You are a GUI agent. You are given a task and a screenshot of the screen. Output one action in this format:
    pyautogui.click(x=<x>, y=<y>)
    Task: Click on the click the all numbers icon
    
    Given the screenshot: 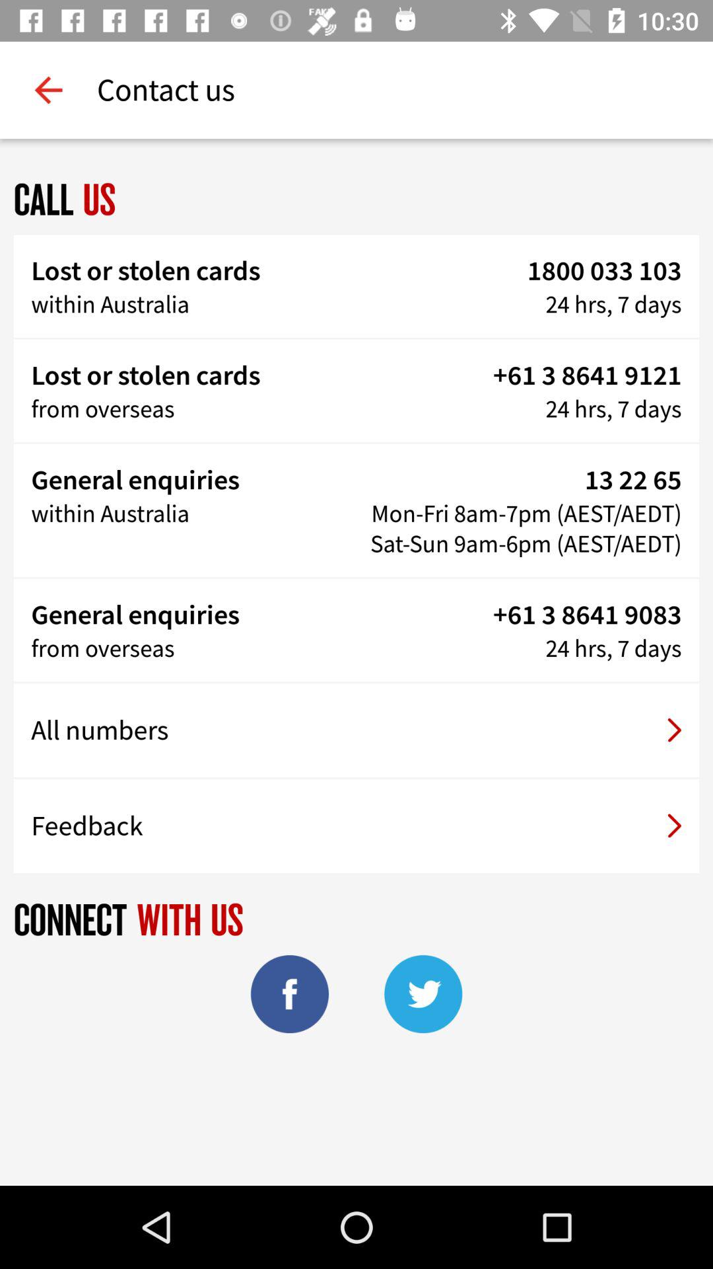 What is the action you would take?
    pyautogui.click(x=356, y=730)
    